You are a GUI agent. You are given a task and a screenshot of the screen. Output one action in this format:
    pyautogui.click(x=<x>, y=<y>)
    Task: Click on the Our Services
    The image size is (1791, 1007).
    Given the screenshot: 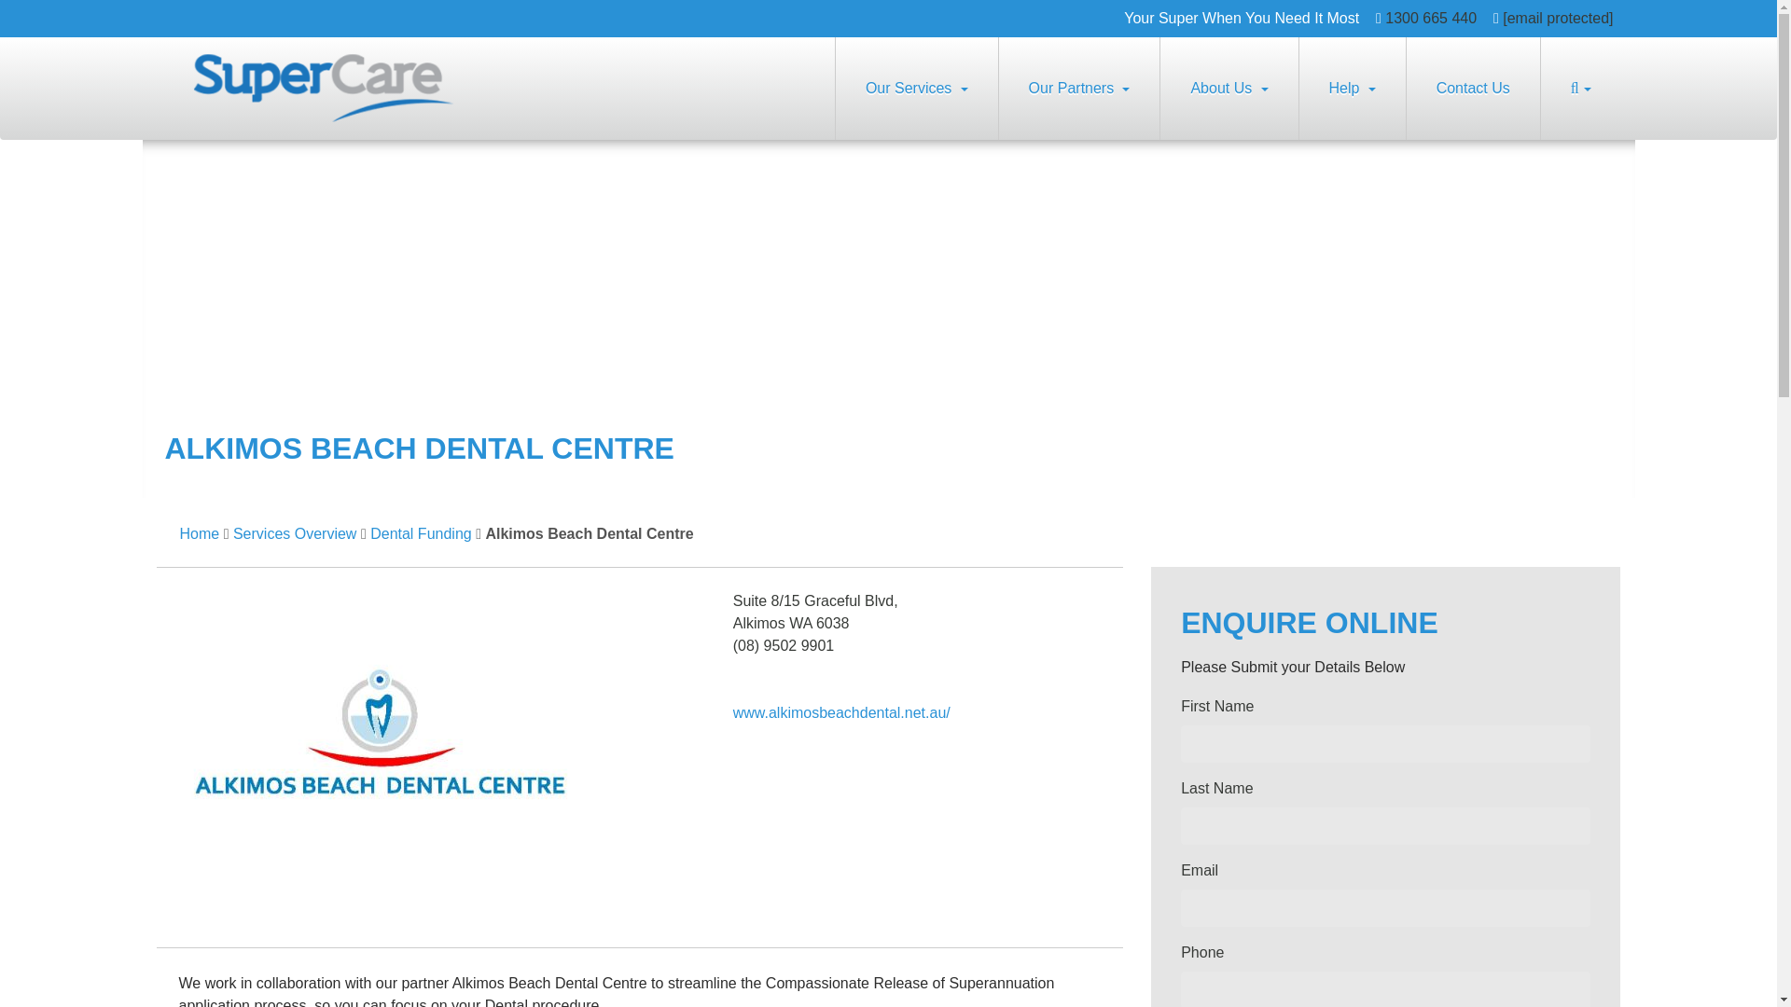 What is the action you would take?
    pyautogui.click(x=916, y=88)
    